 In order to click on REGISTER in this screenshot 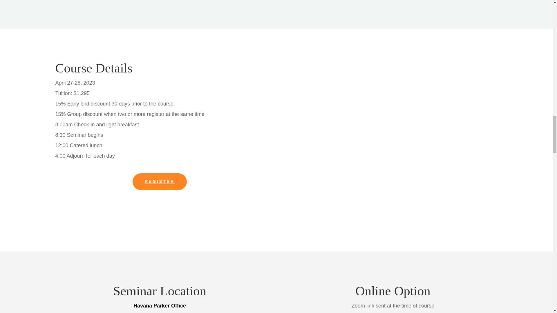, I will do `click(160, 181)`.